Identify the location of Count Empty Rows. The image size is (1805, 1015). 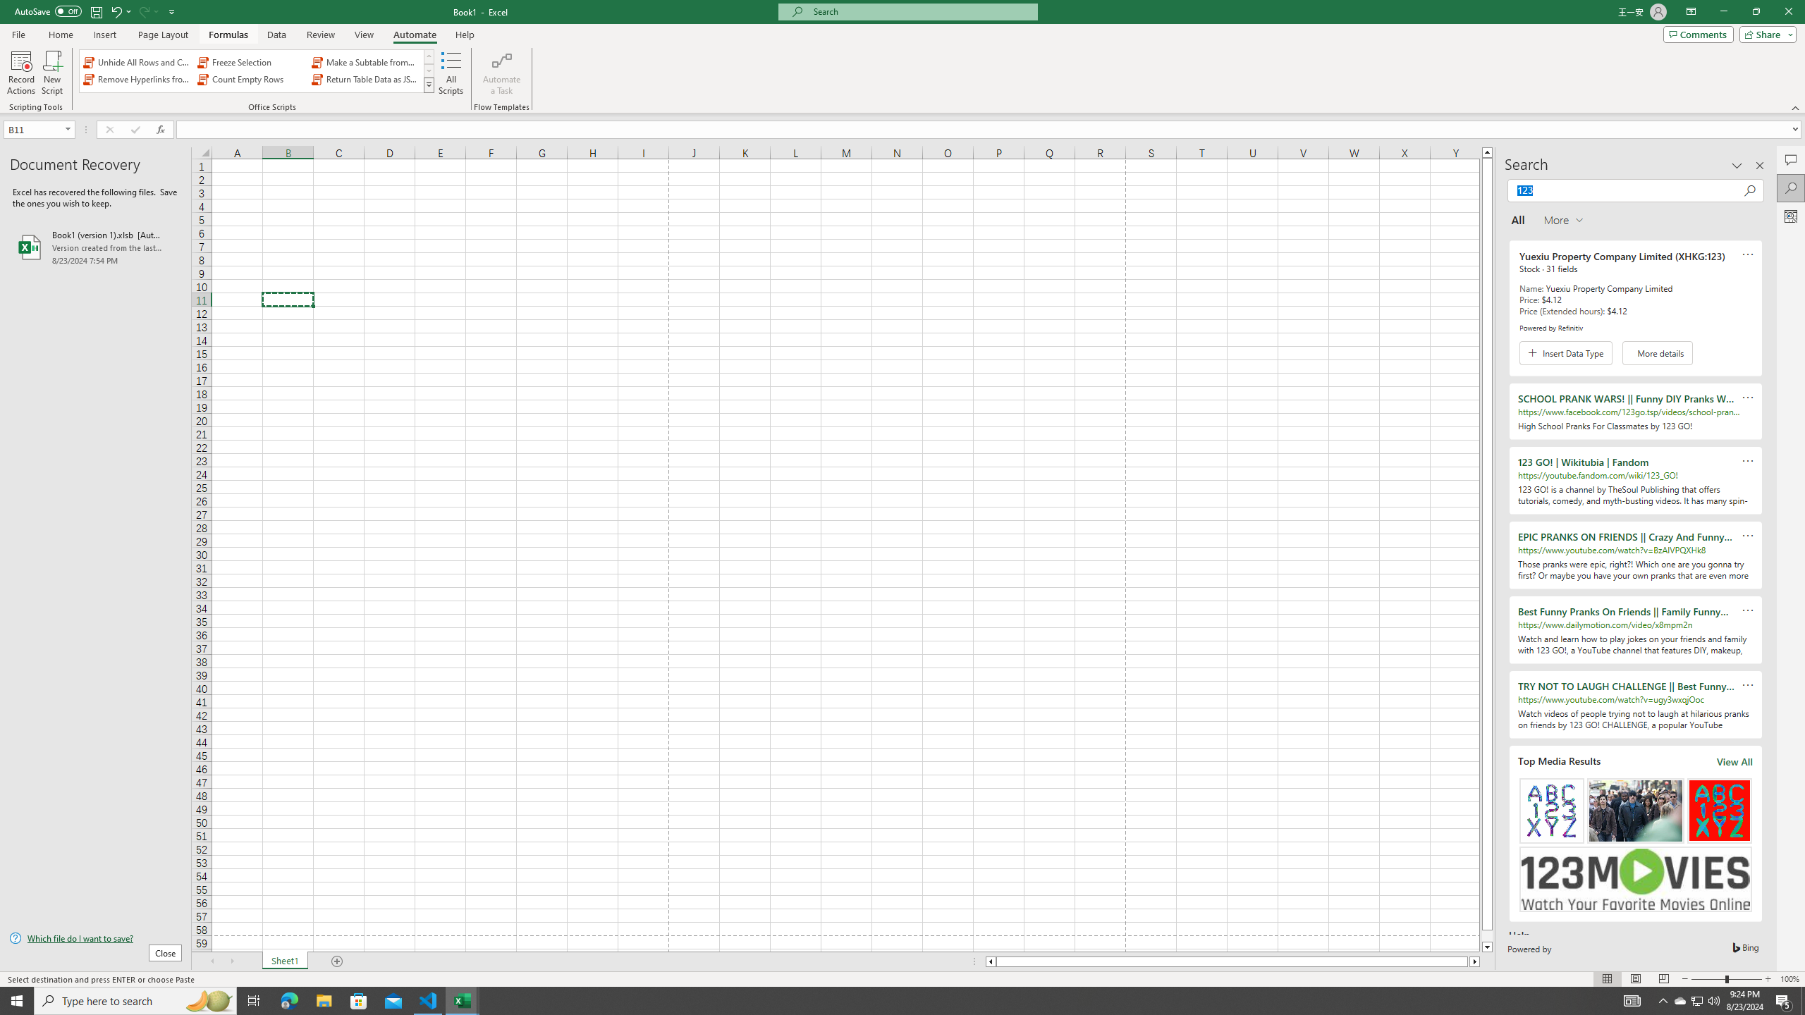
(251, 79).